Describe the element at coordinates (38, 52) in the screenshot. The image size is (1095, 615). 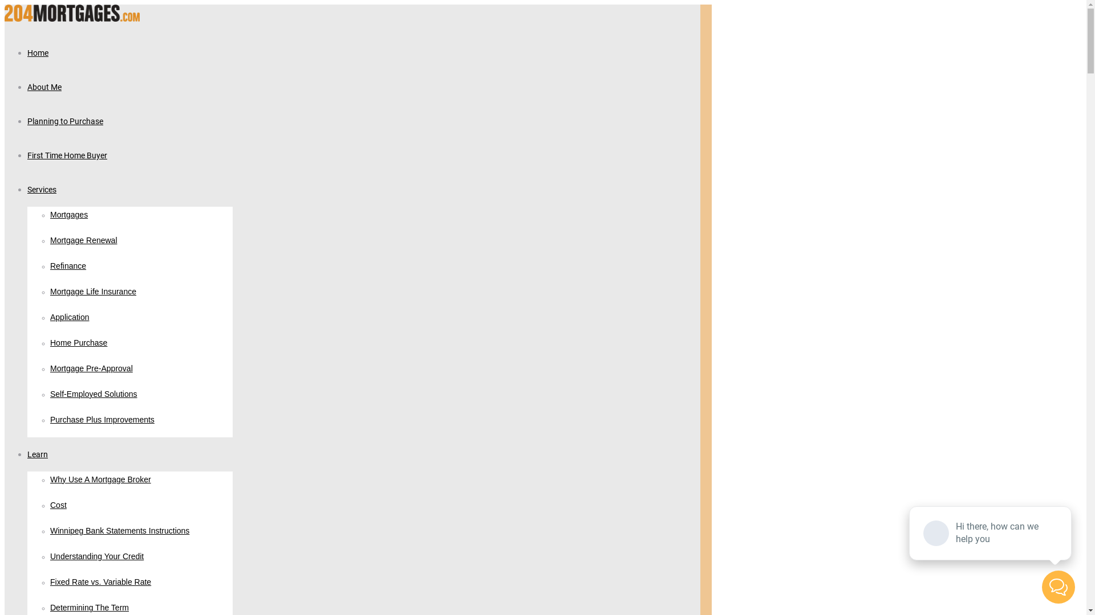
I see `Home` at that location.